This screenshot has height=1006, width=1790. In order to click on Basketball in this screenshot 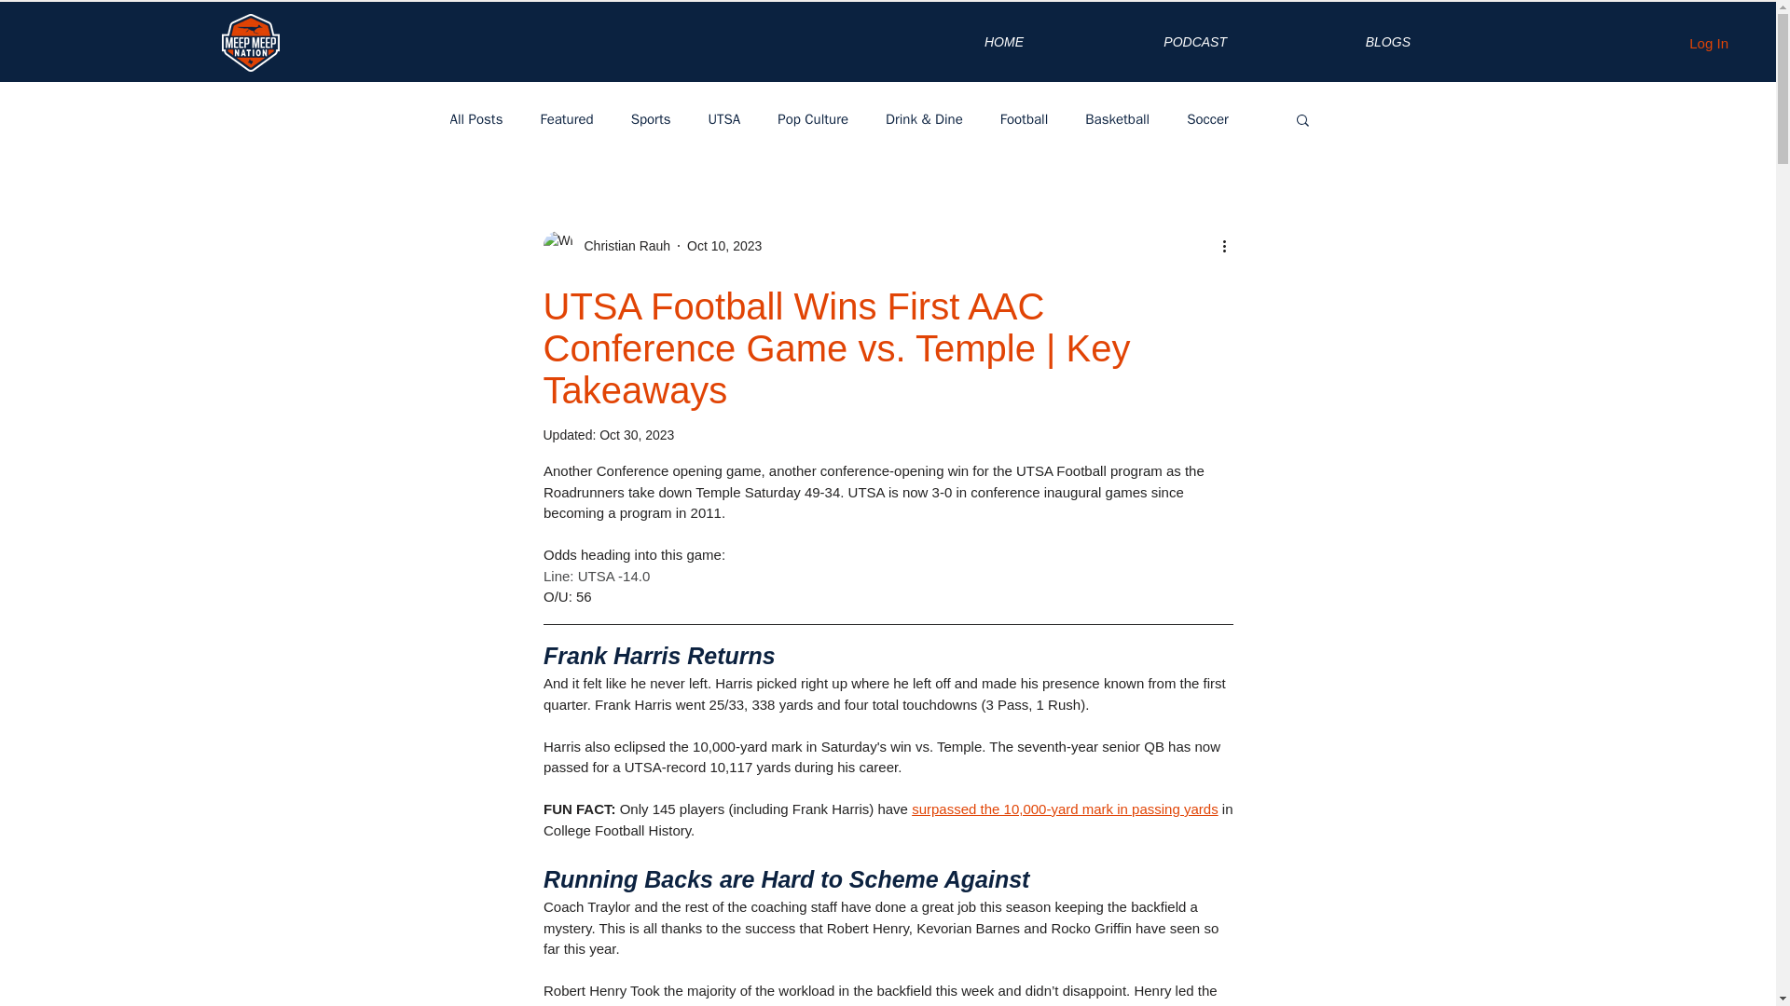, I will do `click(1117, 118)`.